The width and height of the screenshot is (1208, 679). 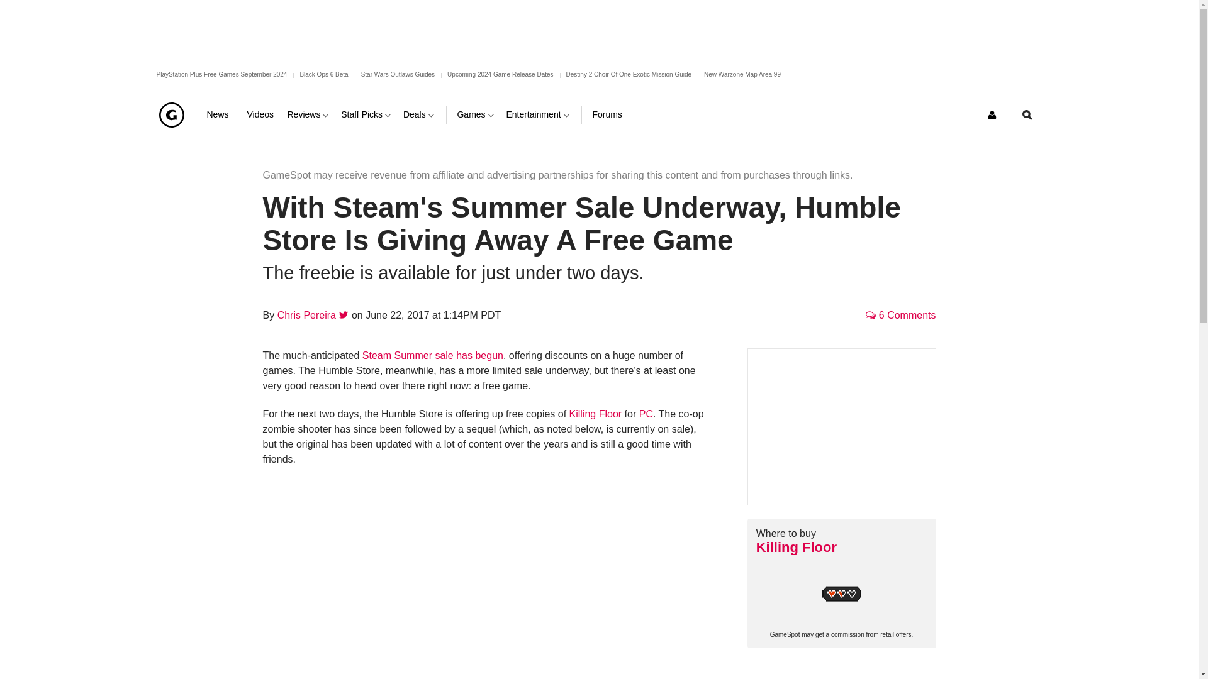 I want to click on PlayStation Plus Free Games September 2024, so click(x=221, y=74).